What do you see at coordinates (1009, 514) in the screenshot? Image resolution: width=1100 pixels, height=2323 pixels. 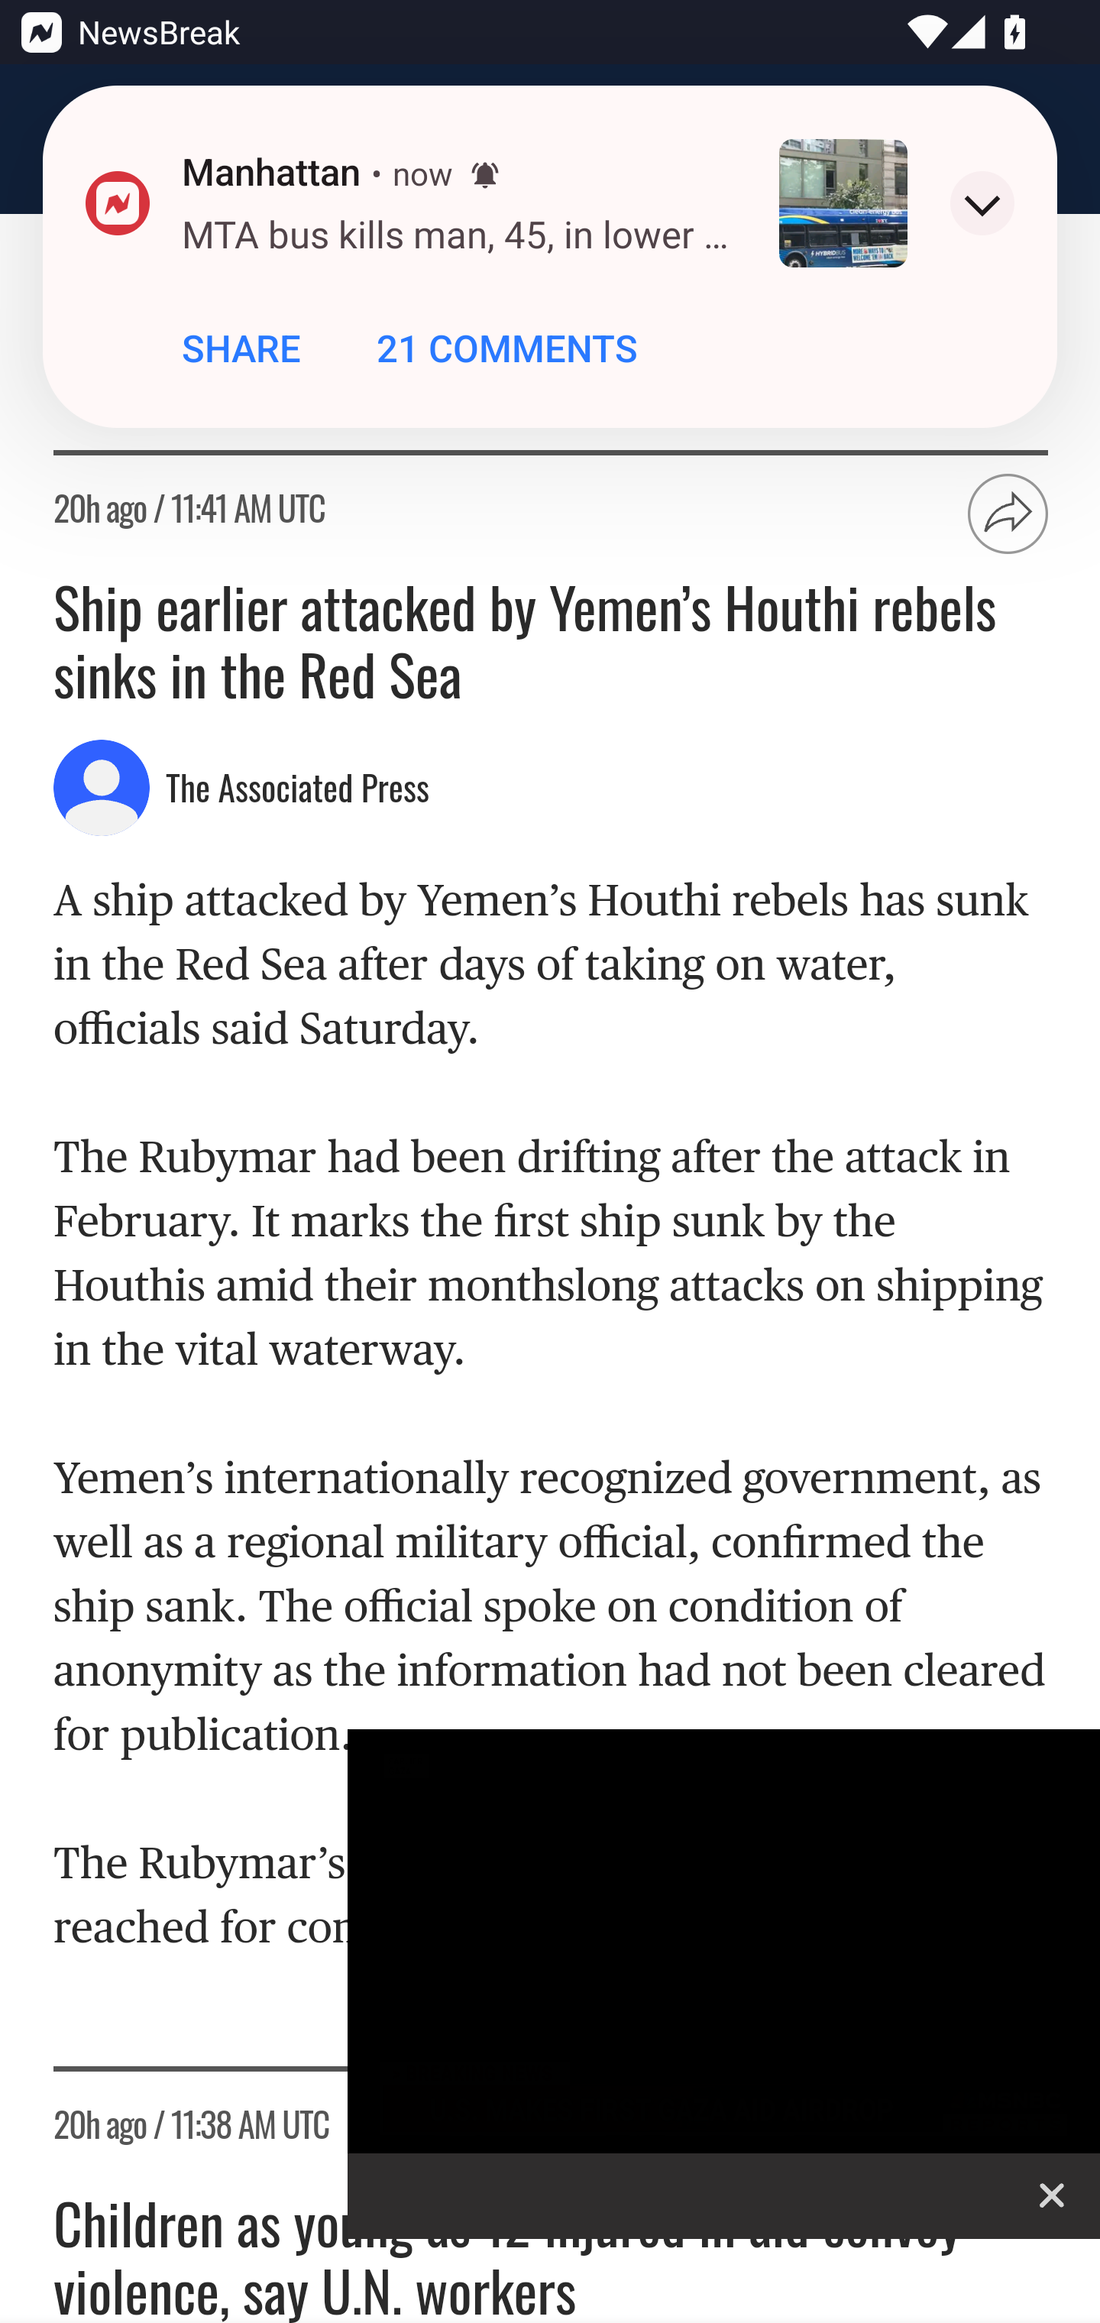 I see `open social share icon list` at bounding box center [1009, 514].